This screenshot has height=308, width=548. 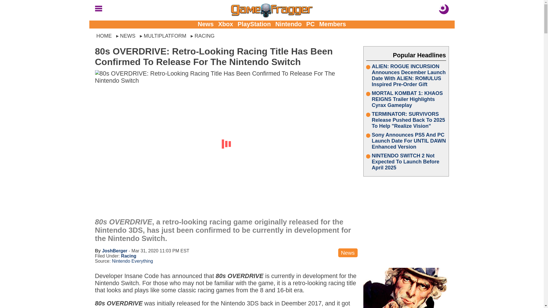 I want to click on Nintendo, so click(x=289, y=24).